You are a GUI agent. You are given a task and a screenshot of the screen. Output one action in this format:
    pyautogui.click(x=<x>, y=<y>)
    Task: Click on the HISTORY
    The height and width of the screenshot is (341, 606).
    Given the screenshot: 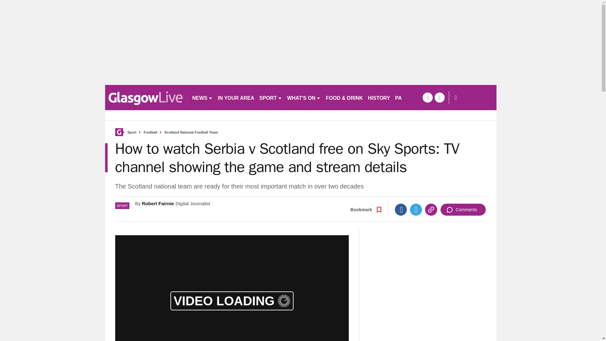 What is the action you would take?
    pyautogui.click(x=379, y=97)
    